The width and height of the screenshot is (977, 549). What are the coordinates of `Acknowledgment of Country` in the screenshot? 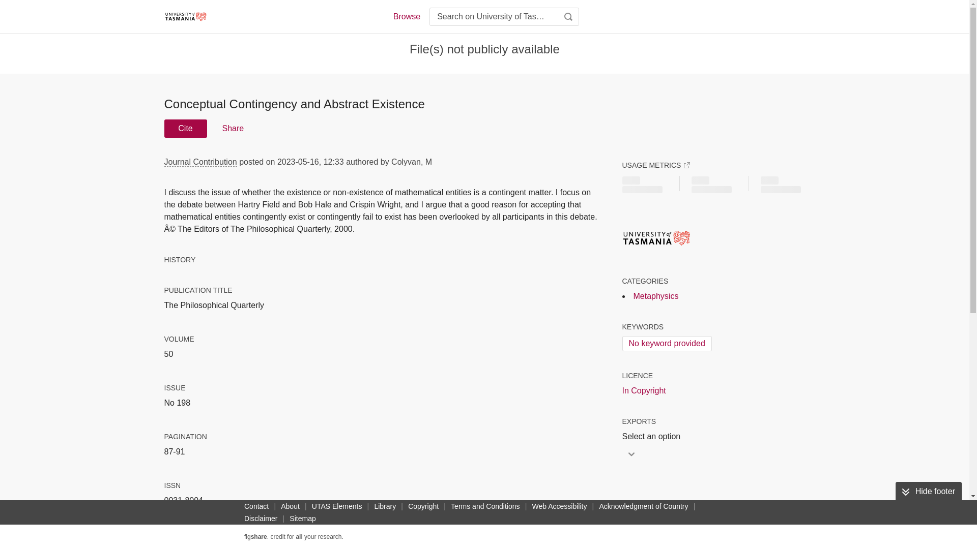 It's located at (643, 506).